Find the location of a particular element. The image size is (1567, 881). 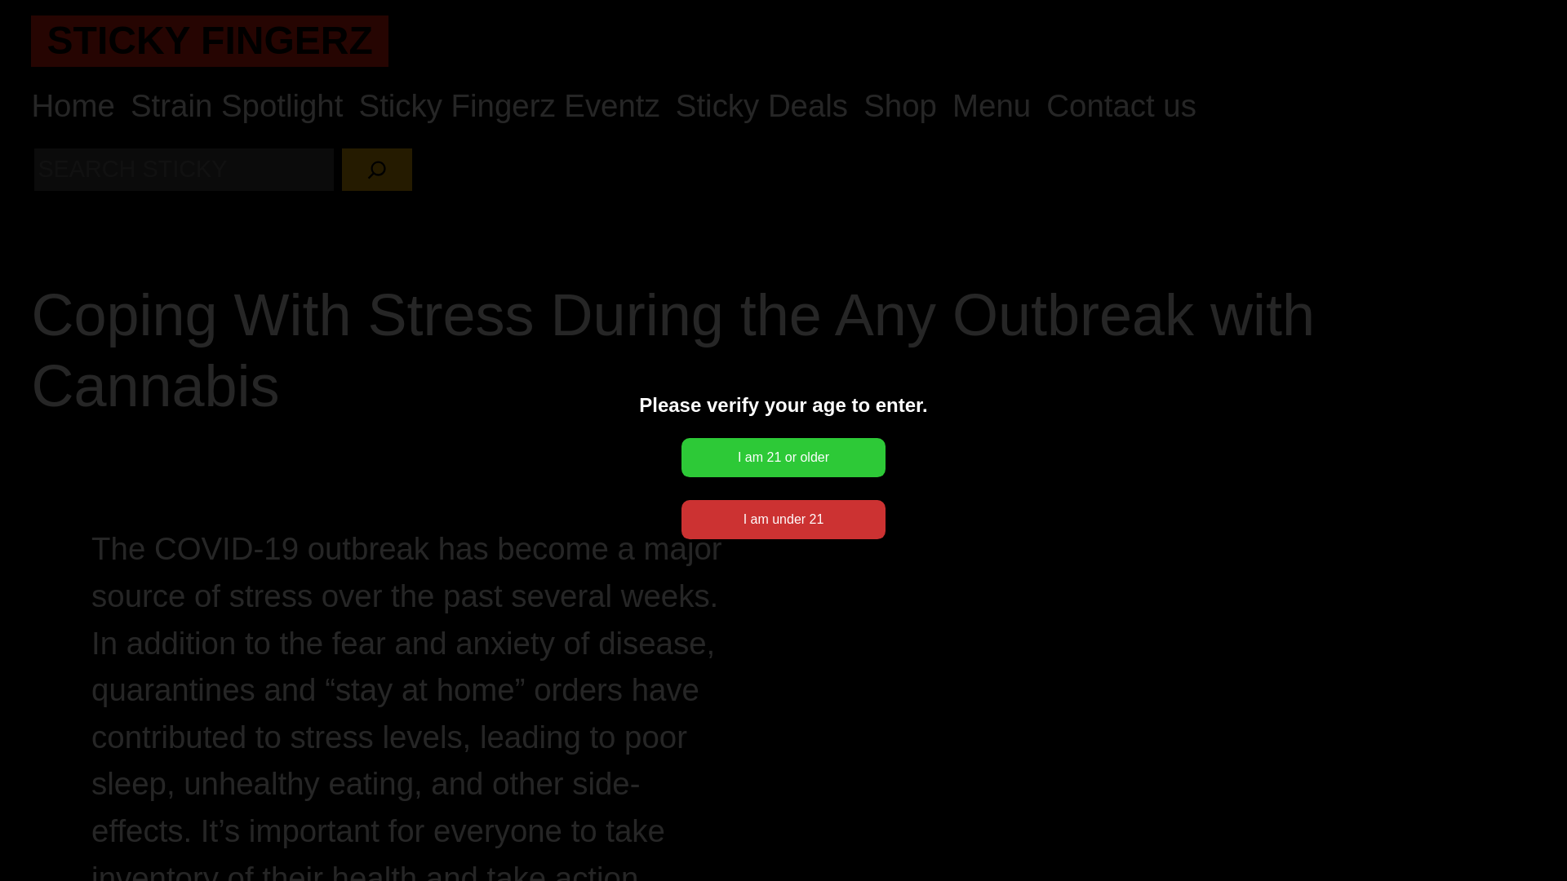

STICKY FINGERZ is located at coordinates (209, 39).